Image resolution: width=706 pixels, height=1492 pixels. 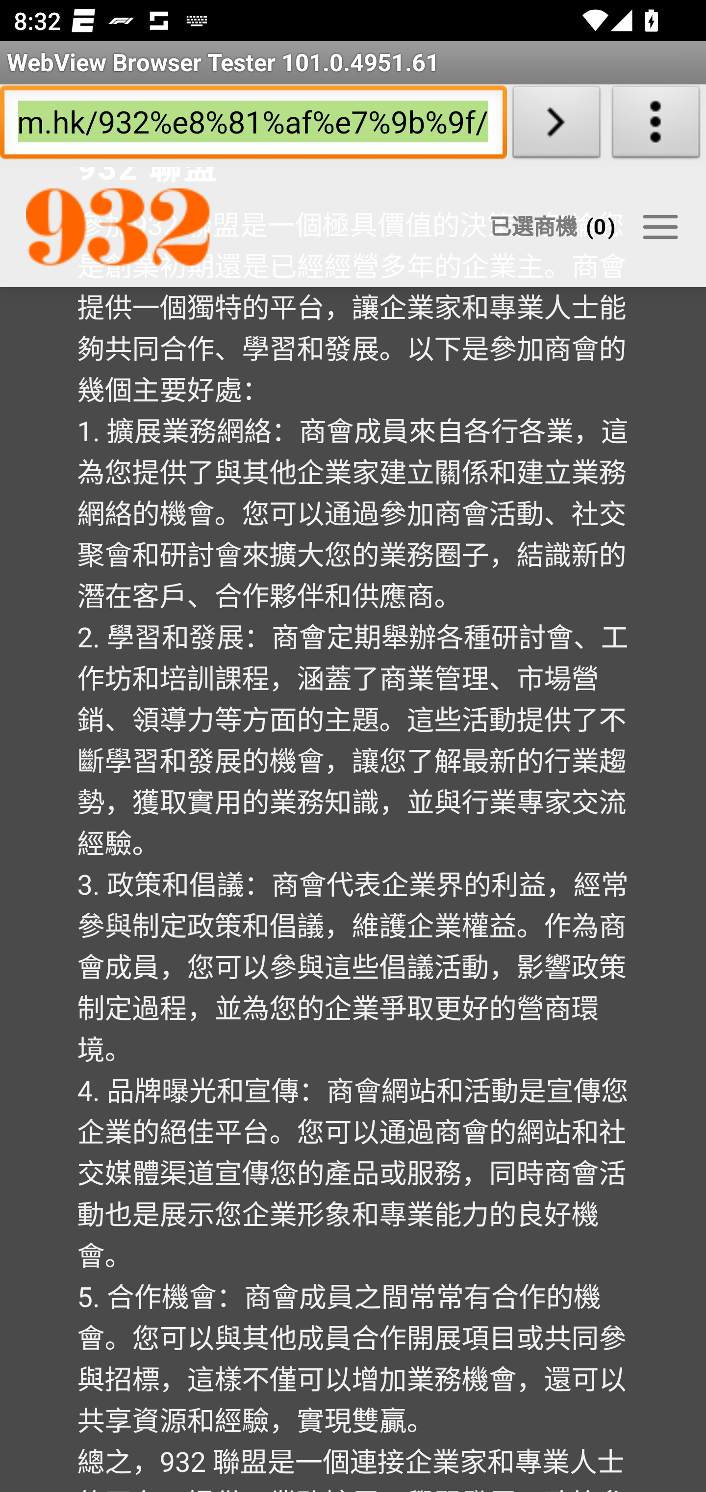 What do you see at coordinates (656, 126) in the screenshot?
I see `About WebView` at bounding box center [656, 126].